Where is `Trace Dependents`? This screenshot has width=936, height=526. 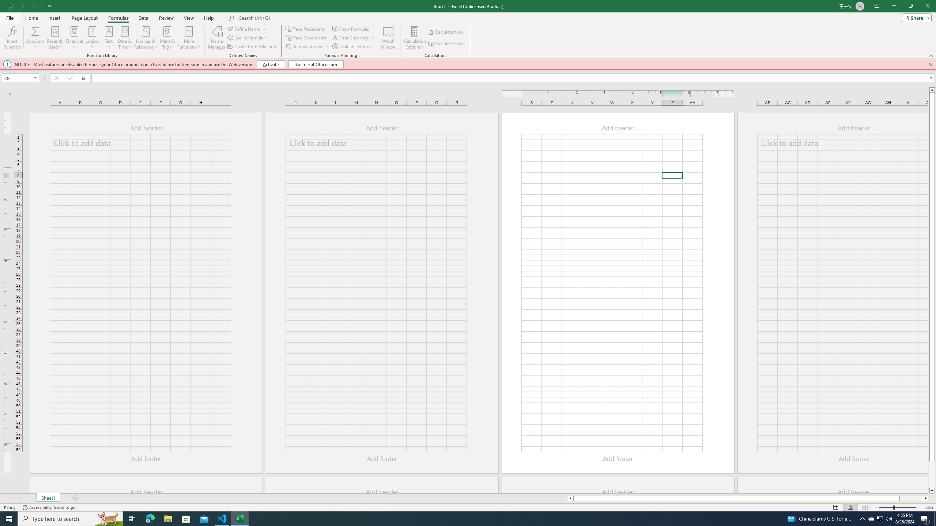 Trace Dependents is located at coordinates (307, 38).